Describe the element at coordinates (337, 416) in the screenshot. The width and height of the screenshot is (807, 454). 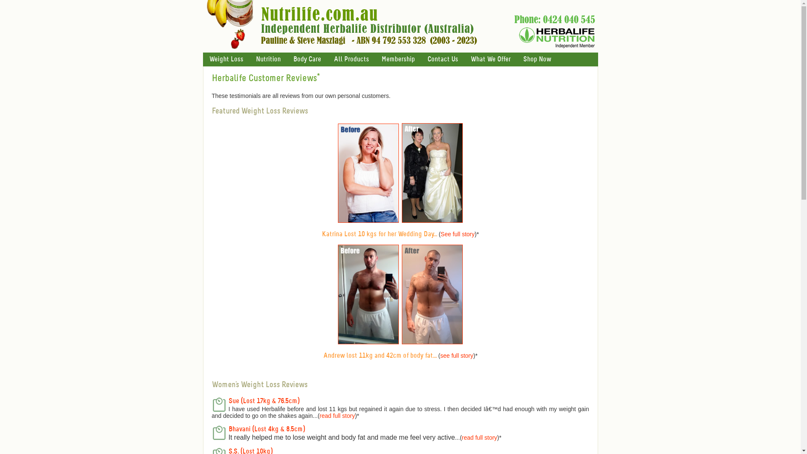
I see `read full story` at that location.